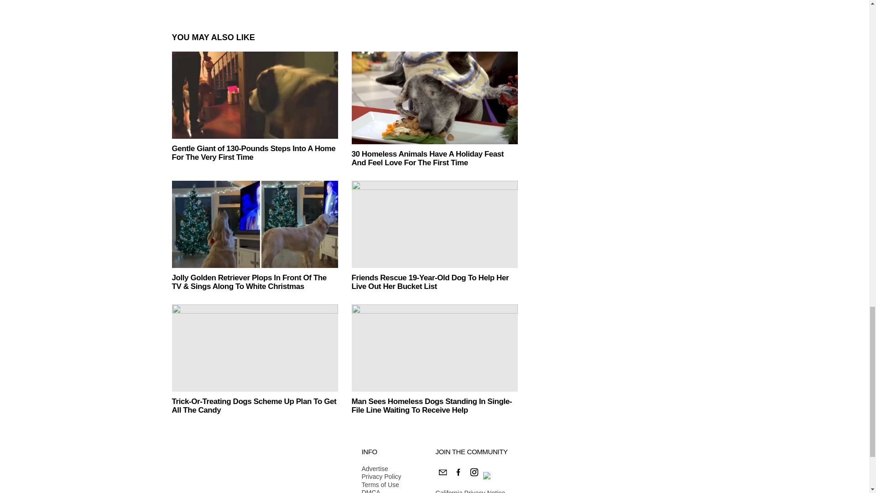 This screenshot has width=876, height=493. Describe the element at coordinates (381, 485) in the screenshot. I see `Terms of Use` at that location.